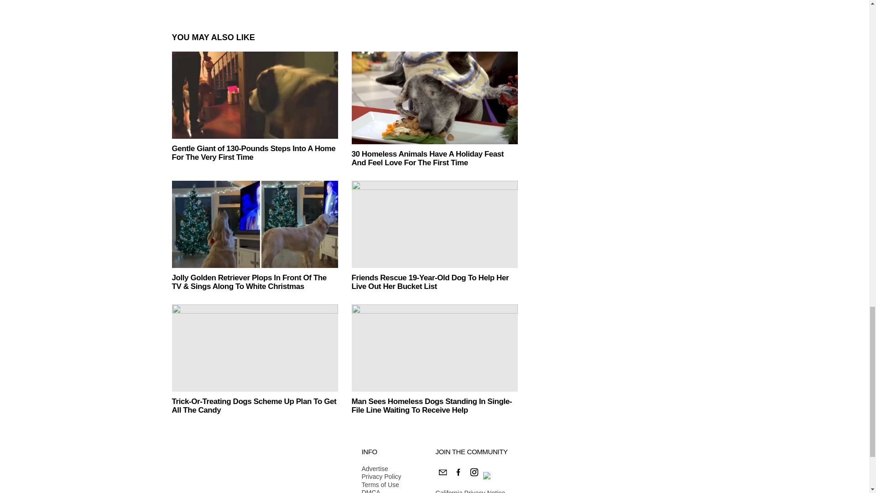 This screenshot has width=876, height=493. Describe the element at coordinates (381, 485) in the screenshot. I see `Terms of Use` at that location.